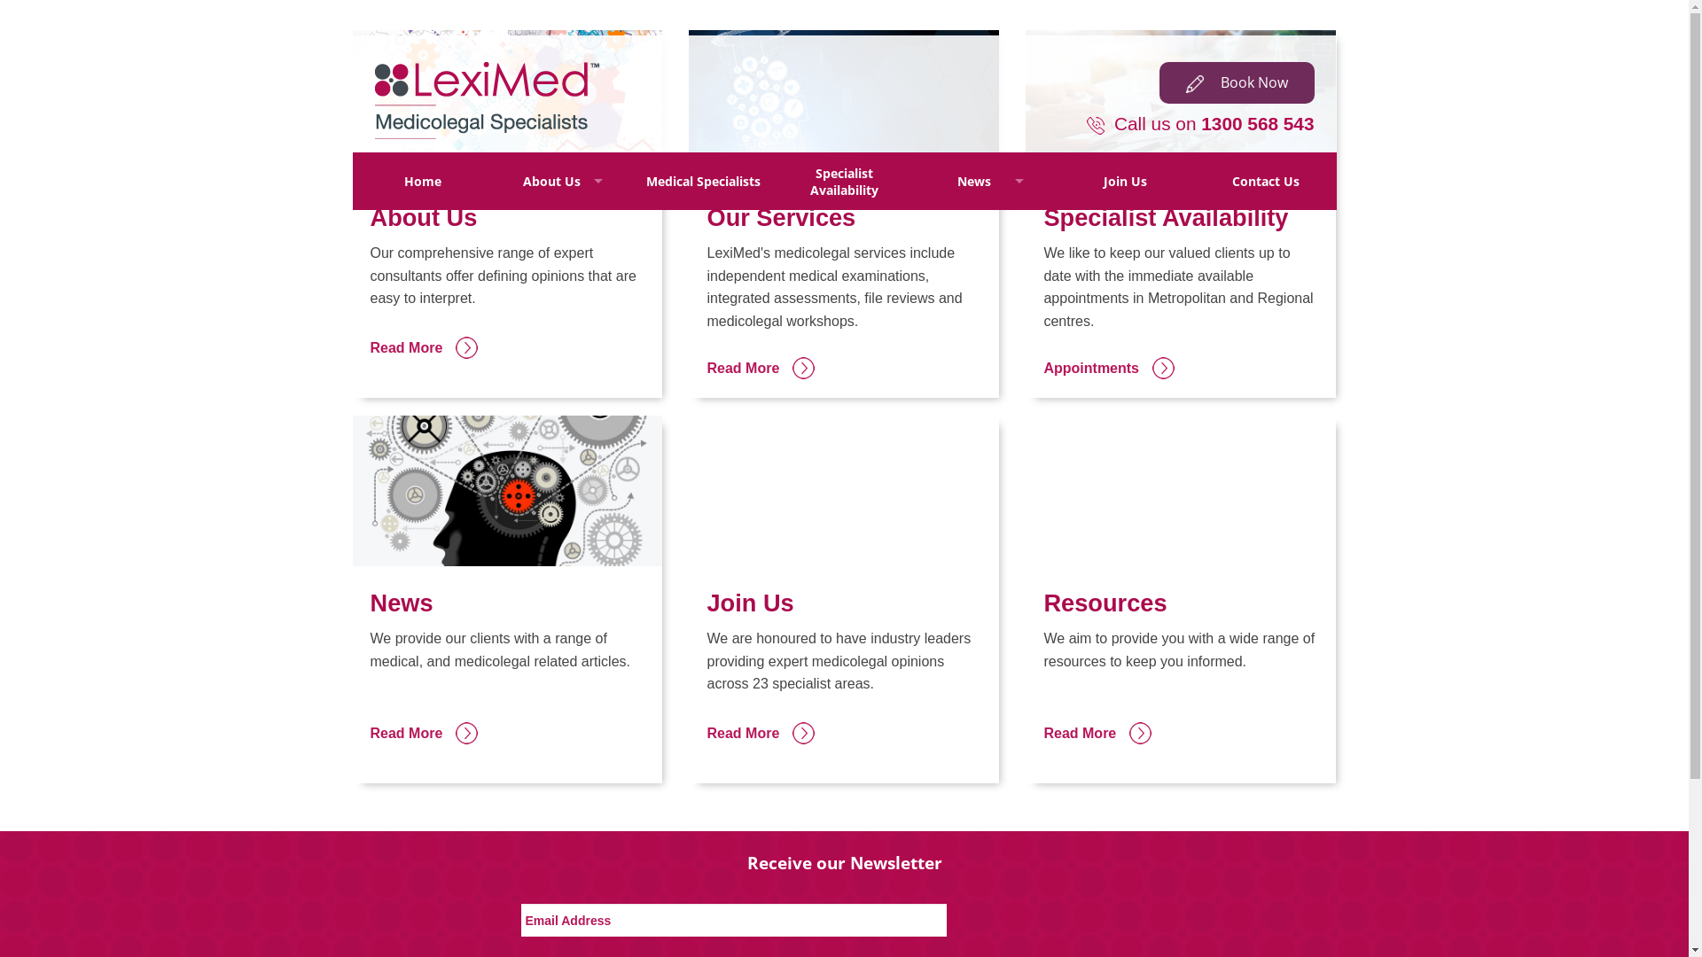 Image resolution: width=1702 pixels, height=957 pixels. I want to click on Contact Us, so click(1266, 181).